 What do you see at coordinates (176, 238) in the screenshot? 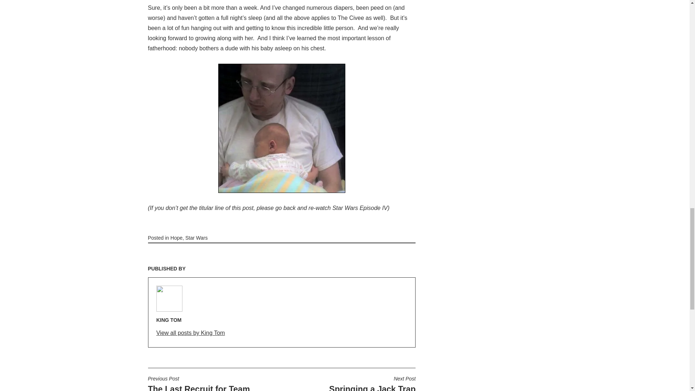
I see `View all posts by King Tom` at bounding box center [176, 238].